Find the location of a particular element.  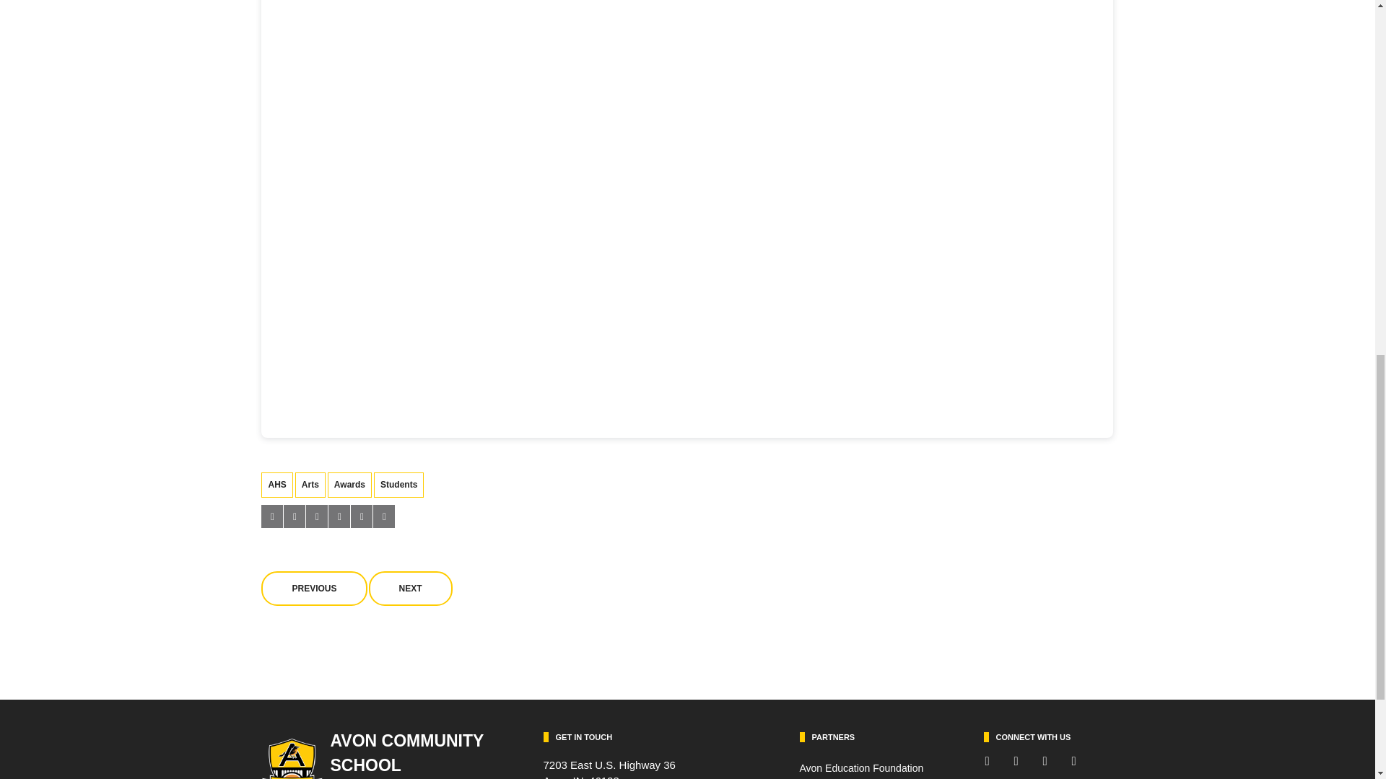

Share to LinkedIn is located at coordinates (316, 516).